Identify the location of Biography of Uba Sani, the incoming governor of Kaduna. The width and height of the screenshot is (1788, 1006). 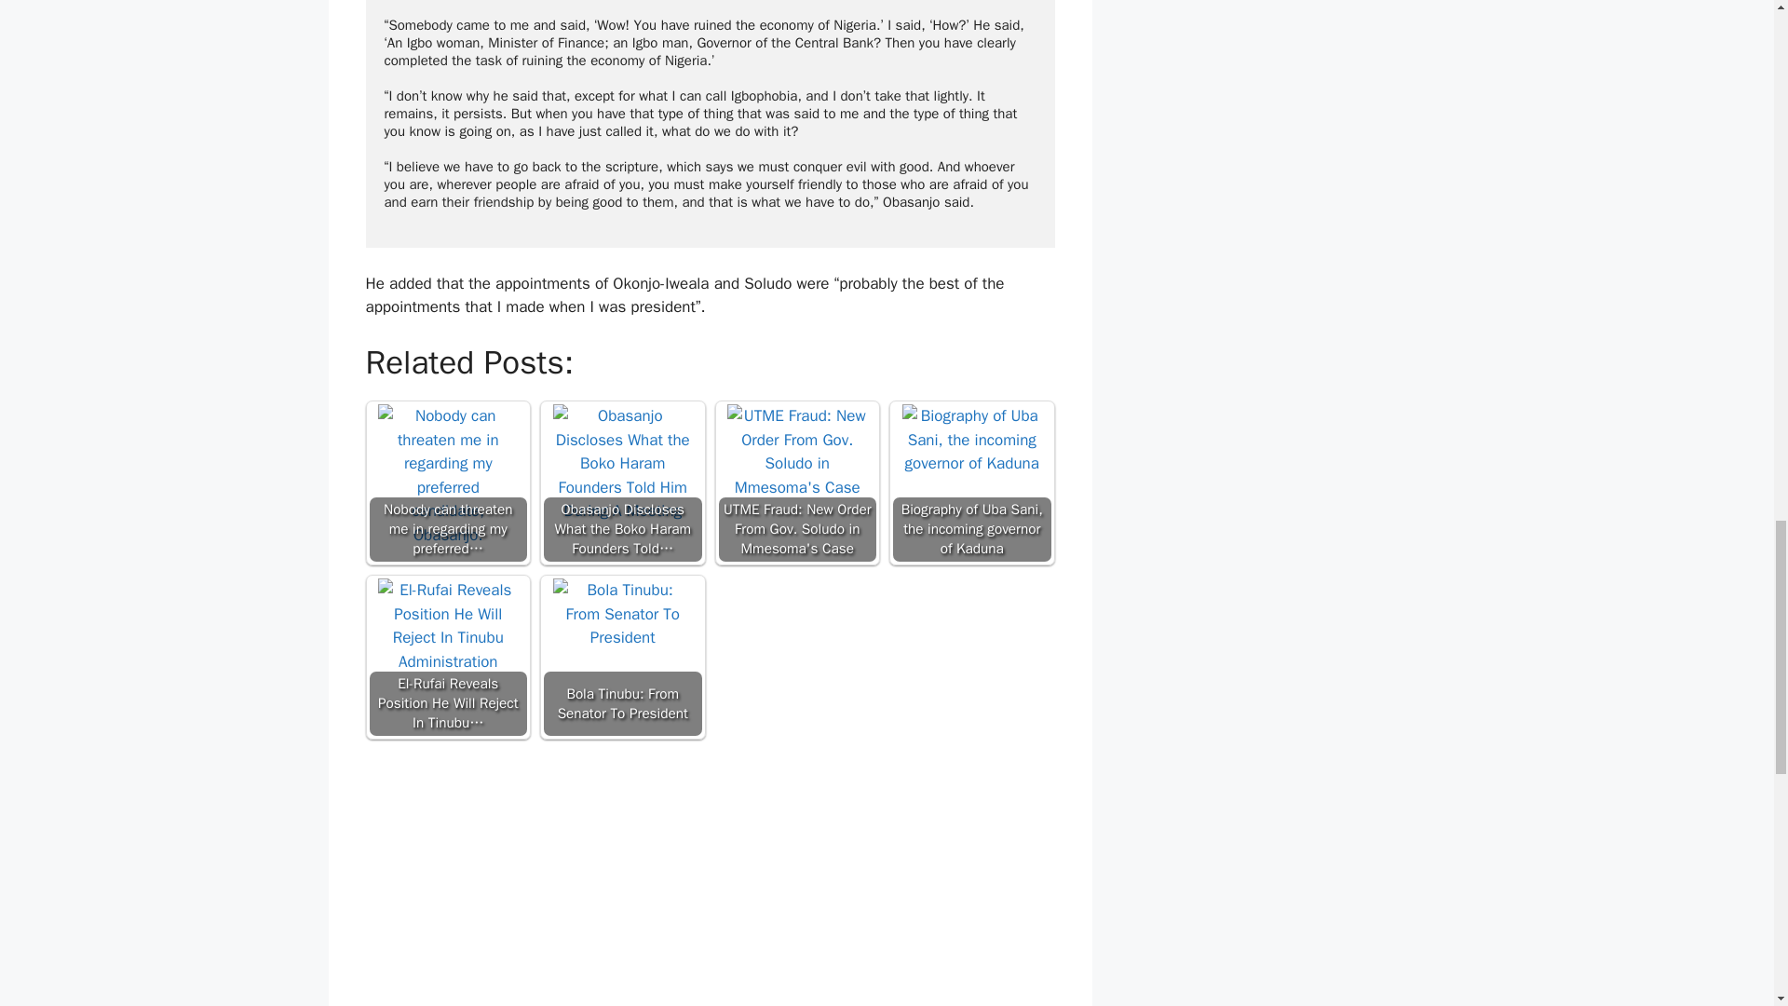
(972, 474).